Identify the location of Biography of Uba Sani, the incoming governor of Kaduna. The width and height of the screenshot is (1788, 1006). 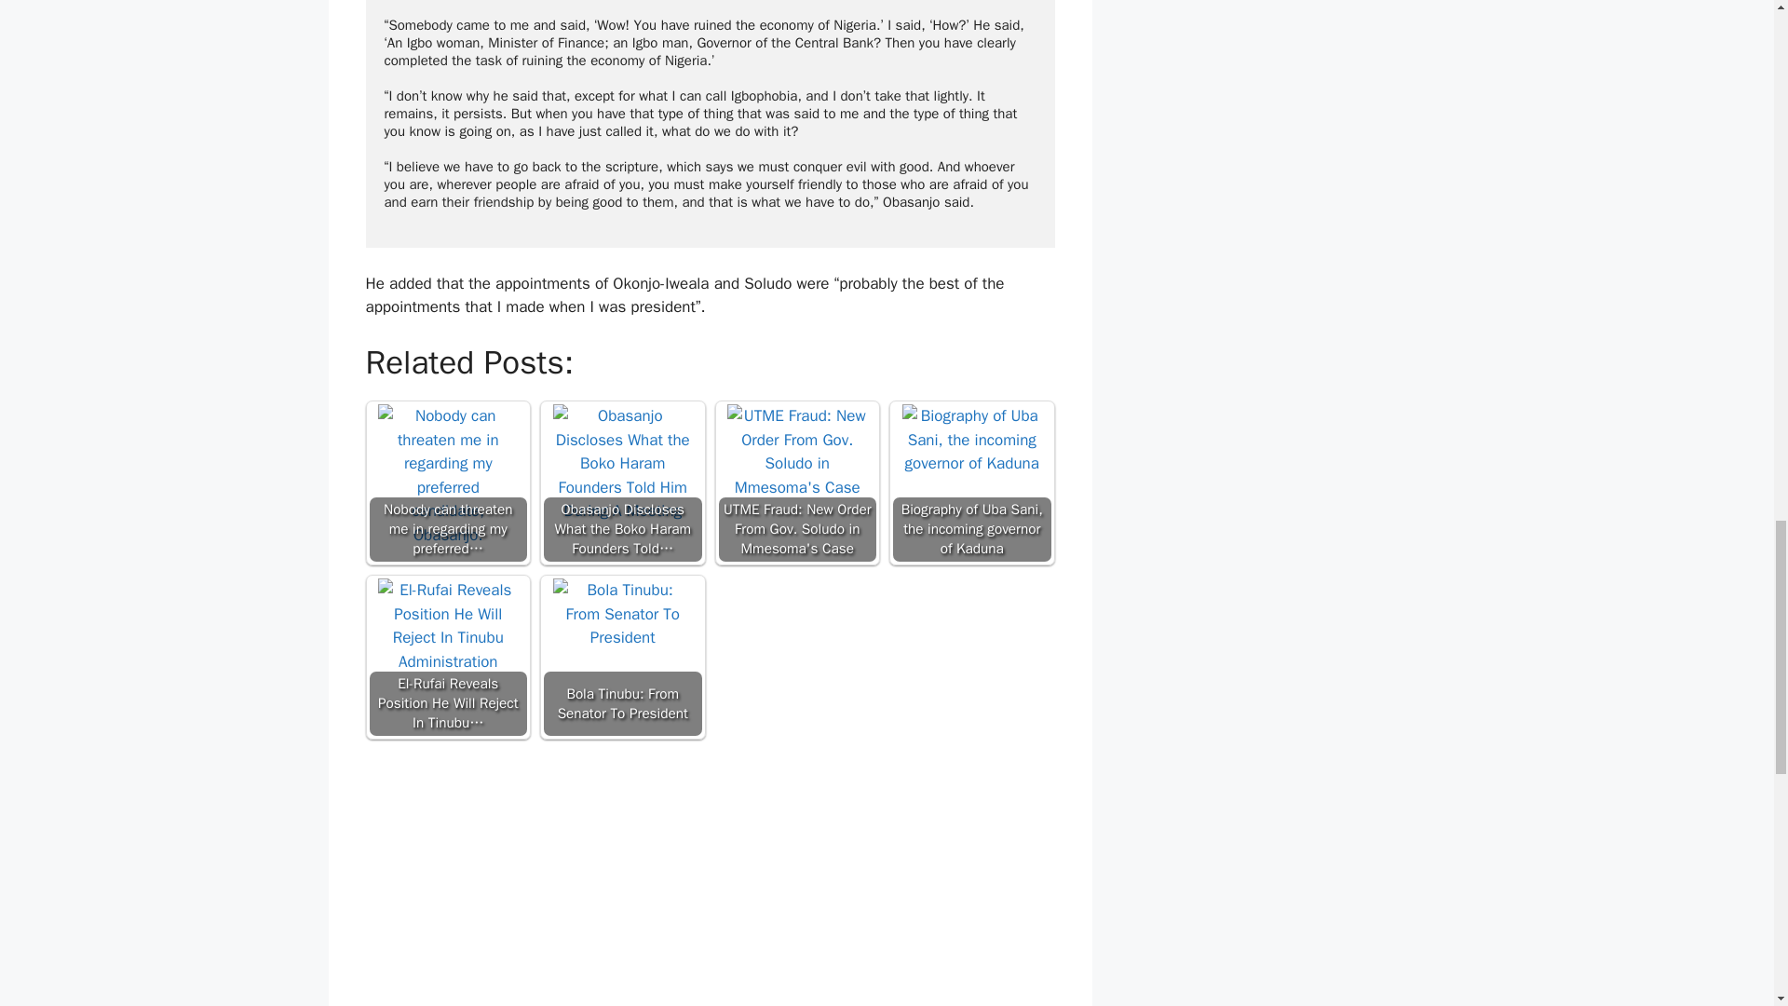
(972, 474).